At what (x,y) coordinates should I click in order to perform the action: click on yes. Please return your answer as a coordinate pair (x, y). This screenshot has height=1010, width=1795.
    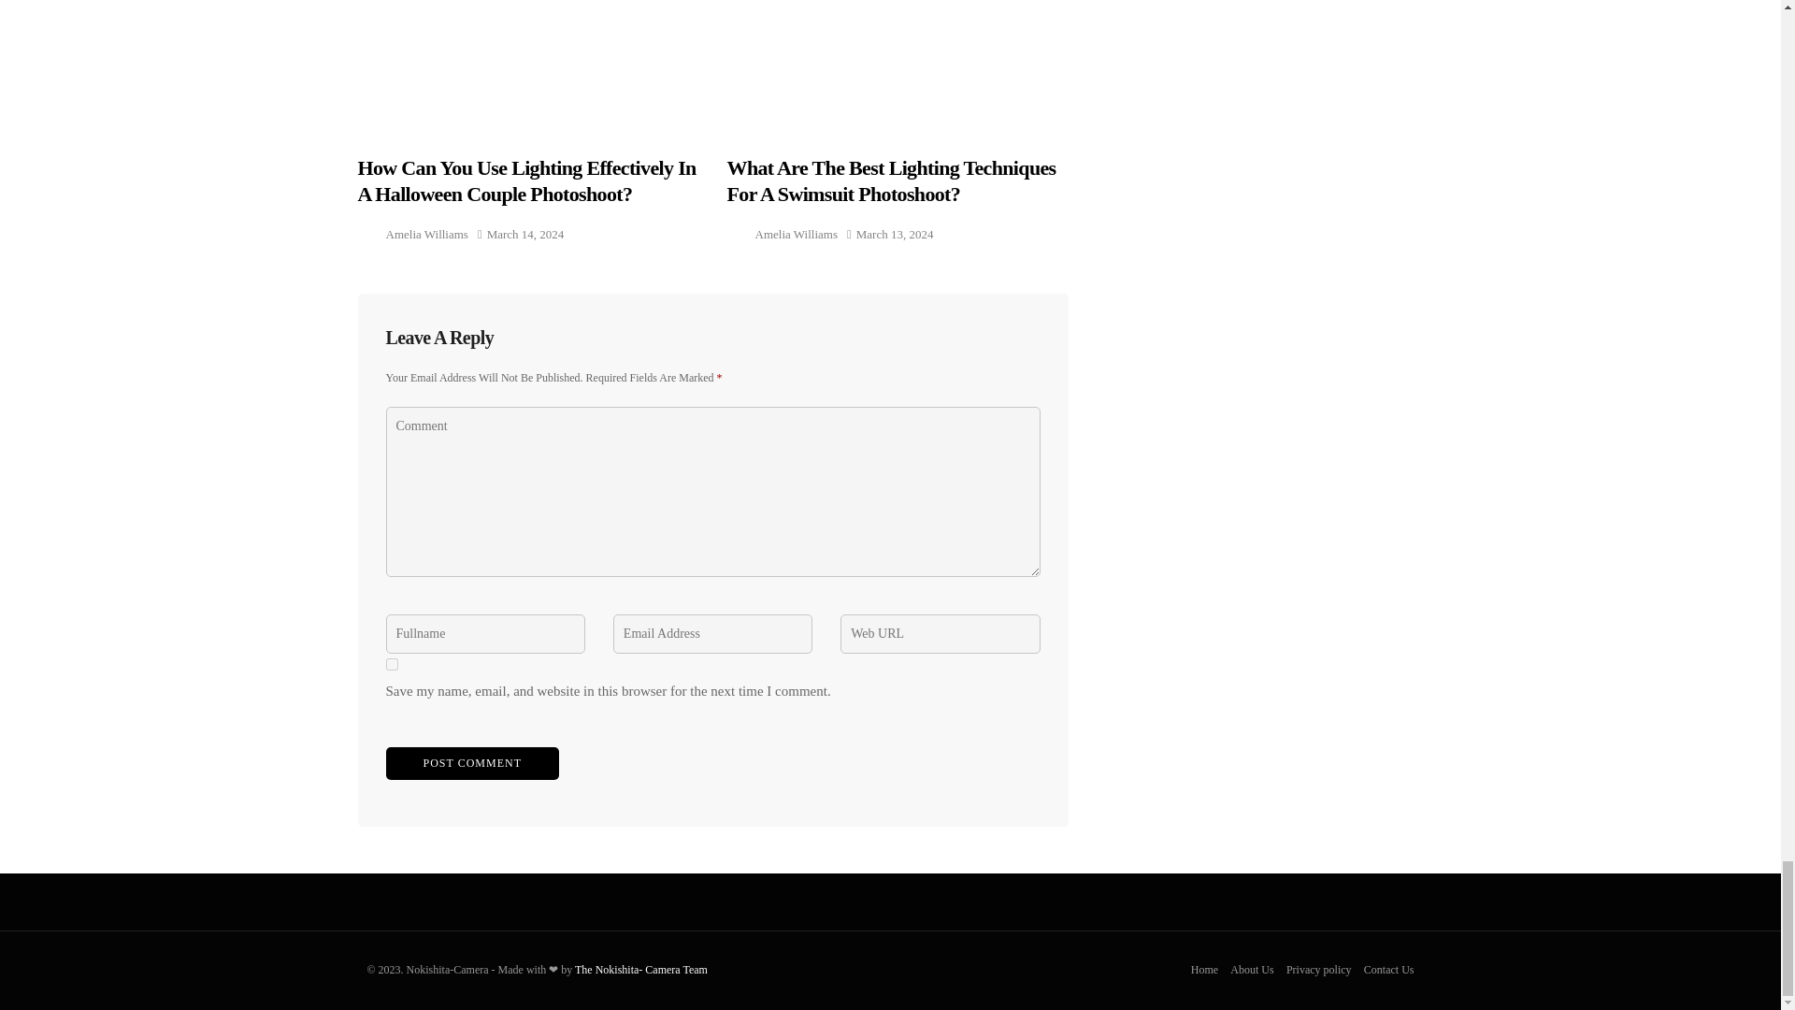
    Looking at the image, I should click on (391, 664).